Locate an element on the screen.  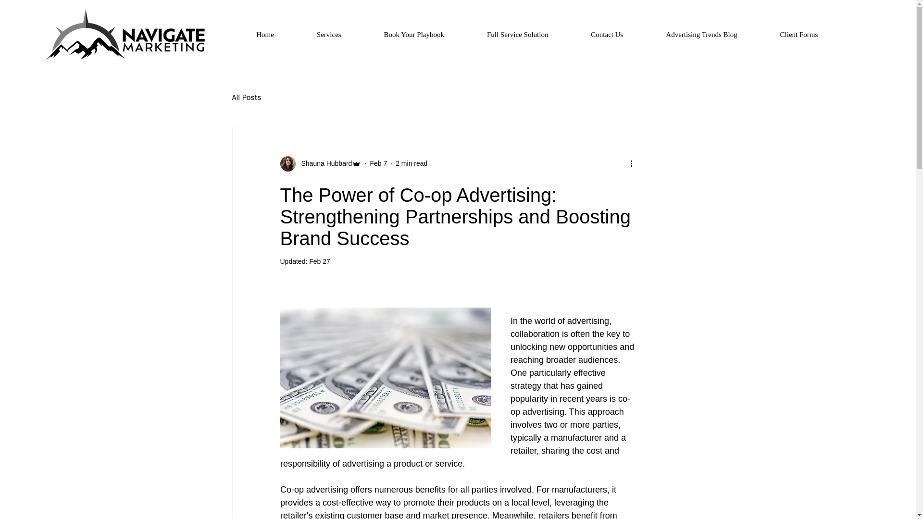
All Posts is located at coordinates (246, 98).